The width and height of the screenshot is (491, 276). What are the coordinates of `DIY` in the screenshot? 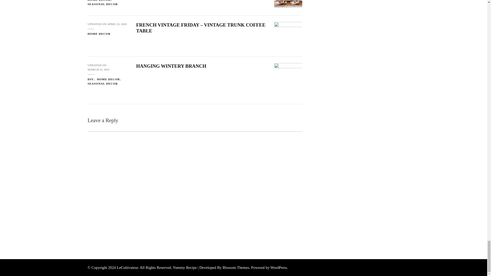 It's located at (92, 79).